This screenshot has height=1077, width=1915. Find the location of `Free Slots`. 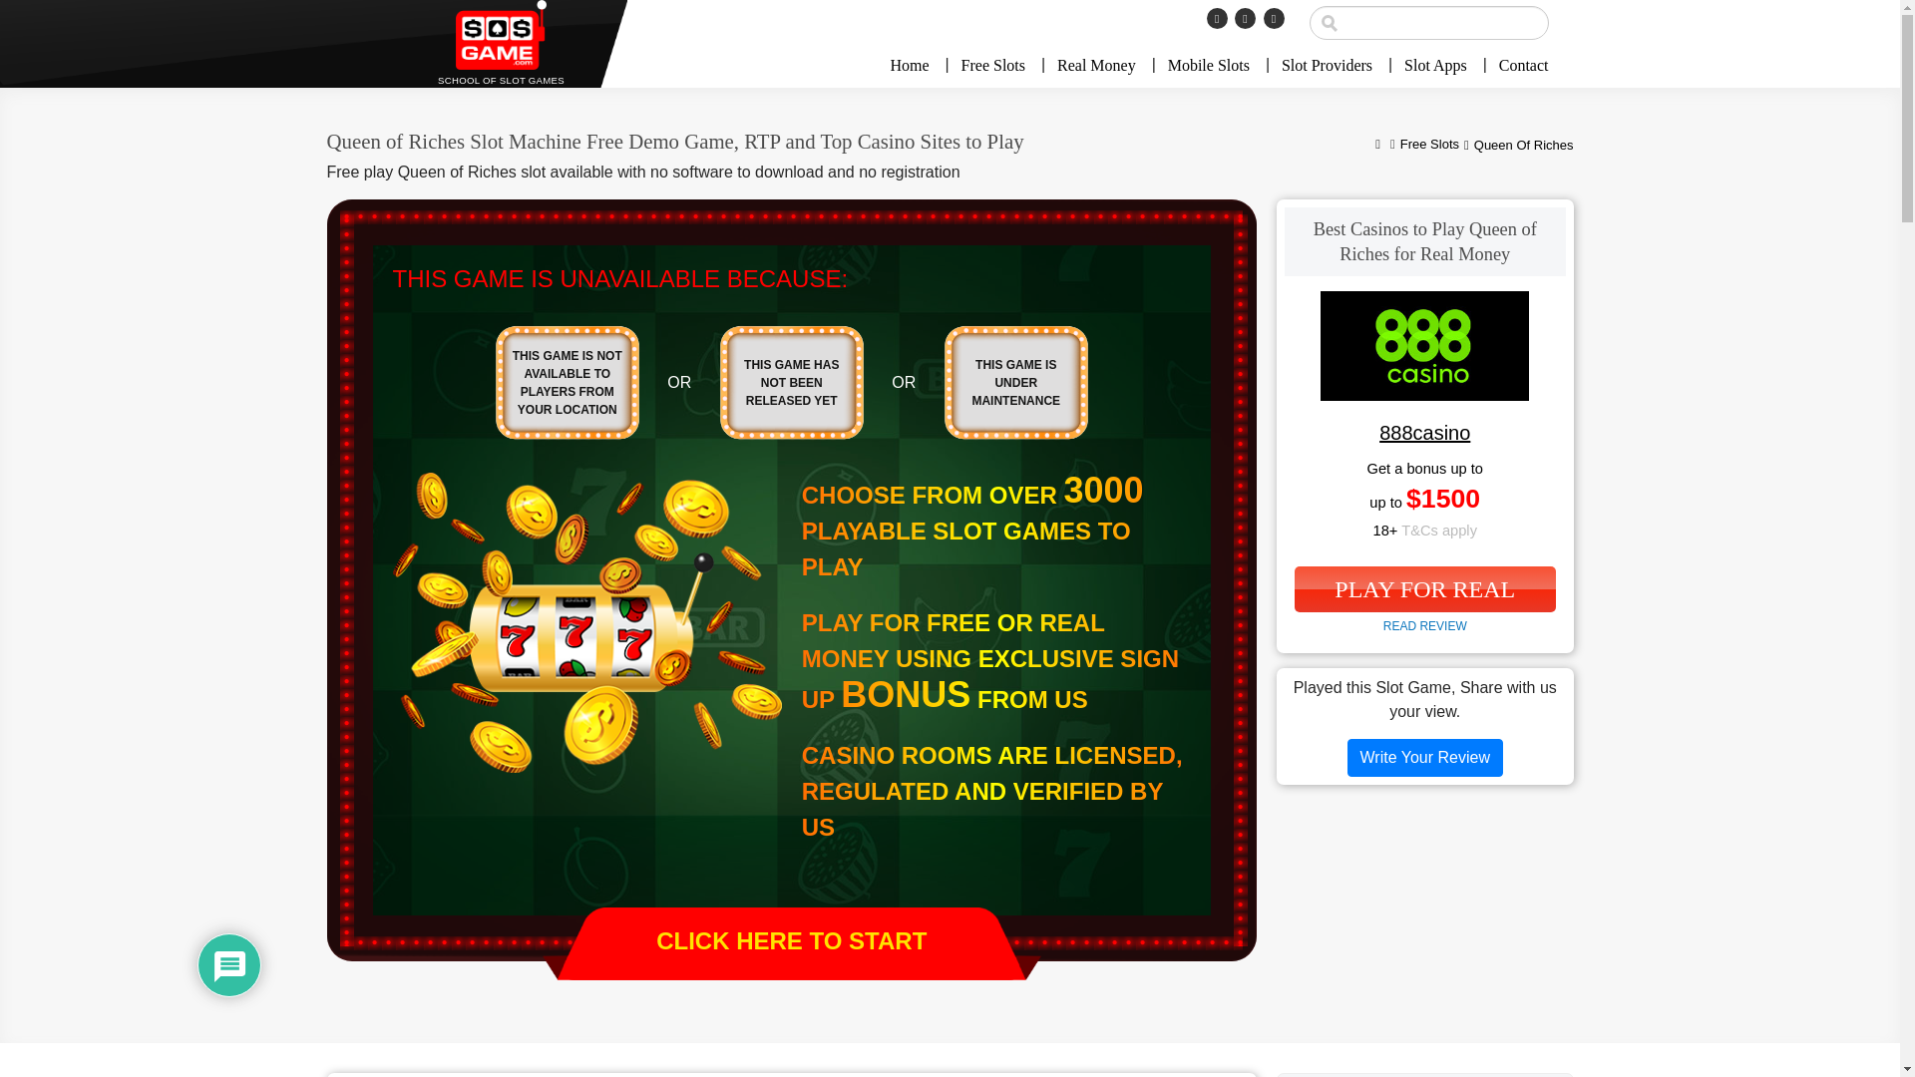

Free Slots is located at coordinates (993, 66).